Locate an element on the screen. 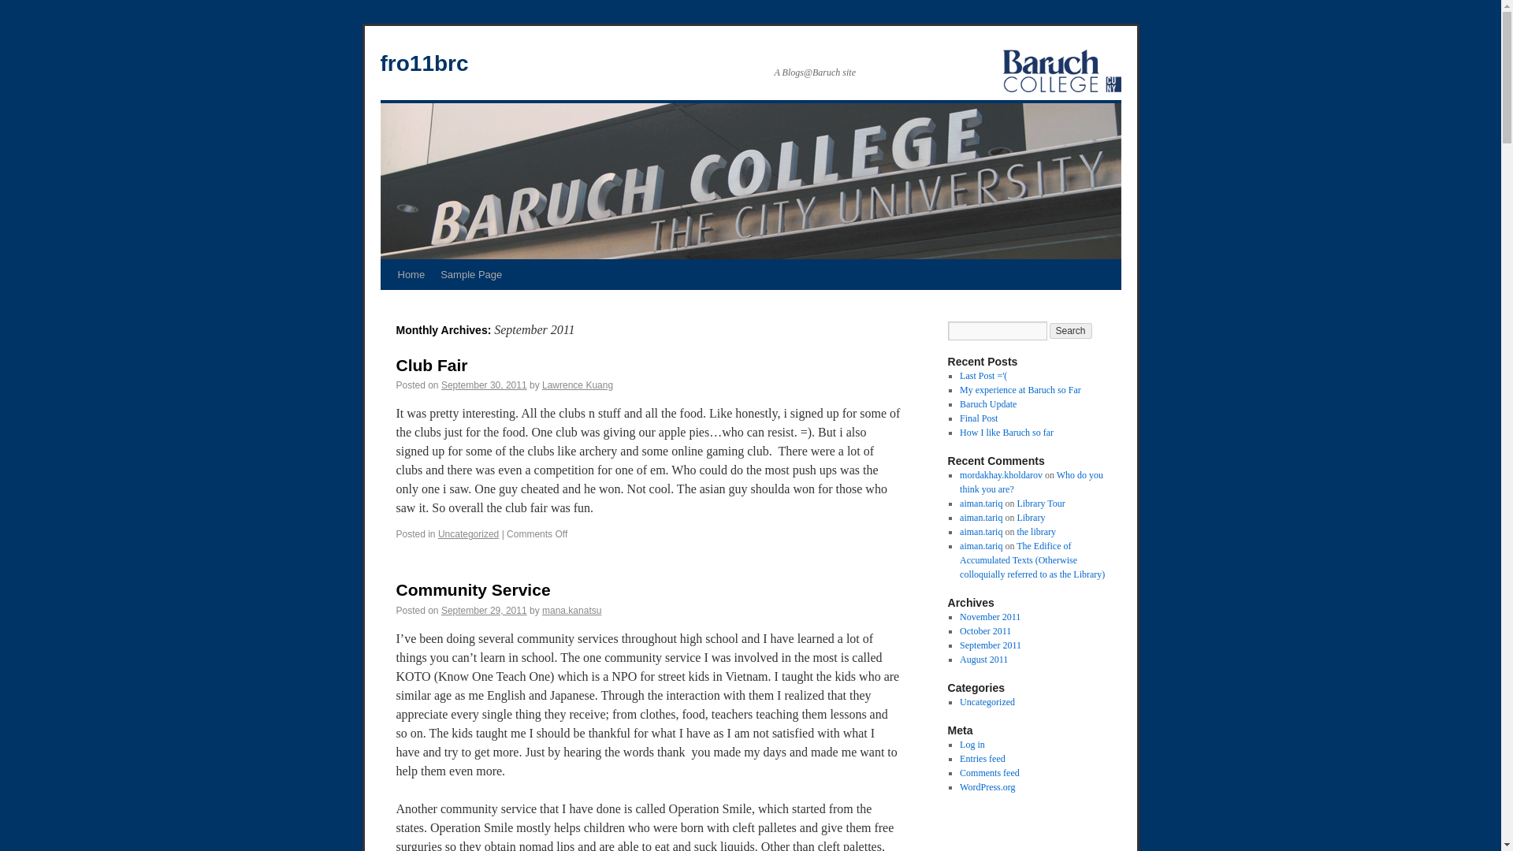 The width and height of the screenshot is (1513, 851). Community Service is located at coordinates (473, 589).